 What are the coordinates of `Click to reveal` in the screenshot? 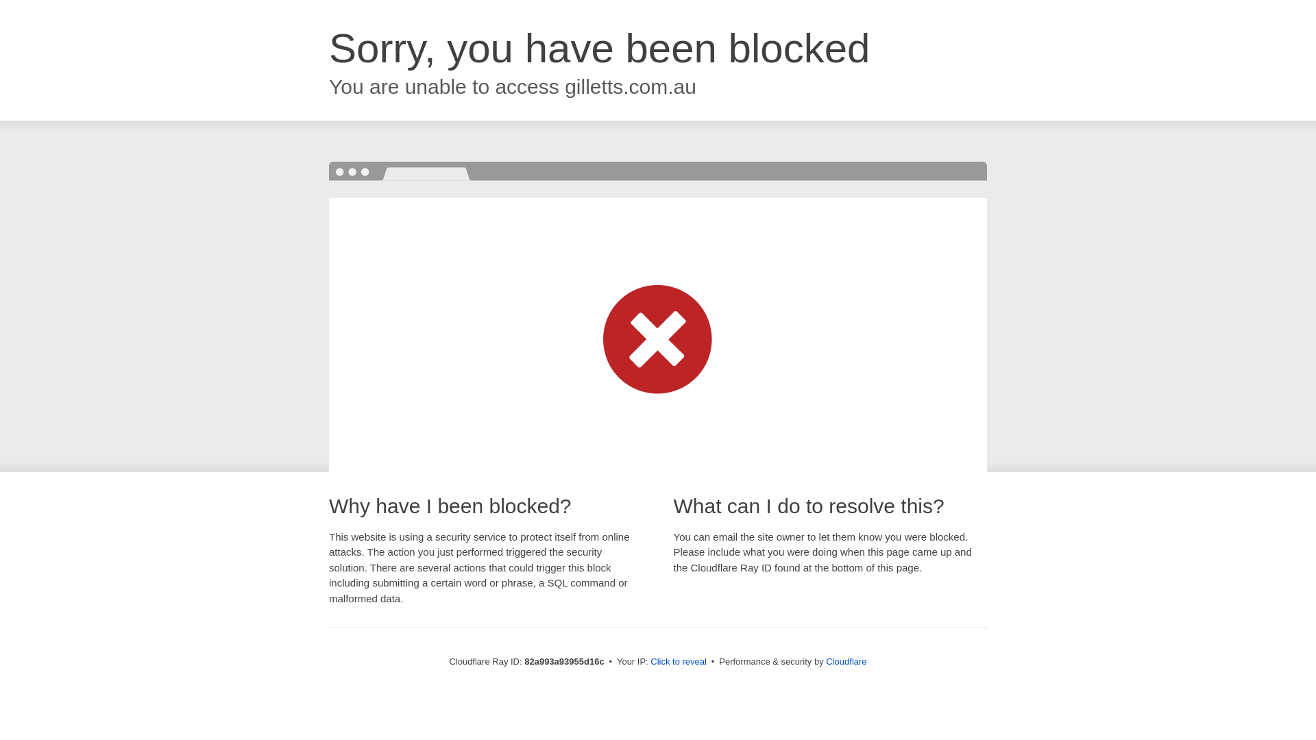 It's located at (679, 662).